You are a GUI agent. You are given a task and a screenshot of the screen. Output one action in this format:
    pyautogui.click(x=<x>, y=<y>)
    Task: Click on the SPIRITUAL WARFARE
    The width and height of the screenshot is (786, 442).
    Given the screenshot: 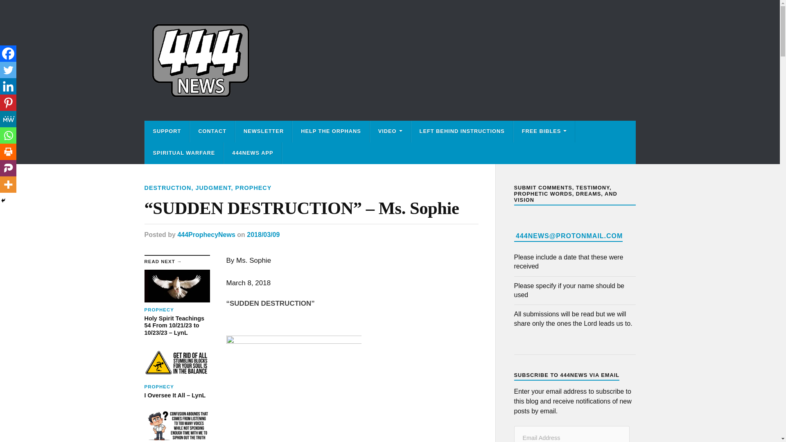 What is the action you would take?
    pyautogui.click(x=184, y=153)
    